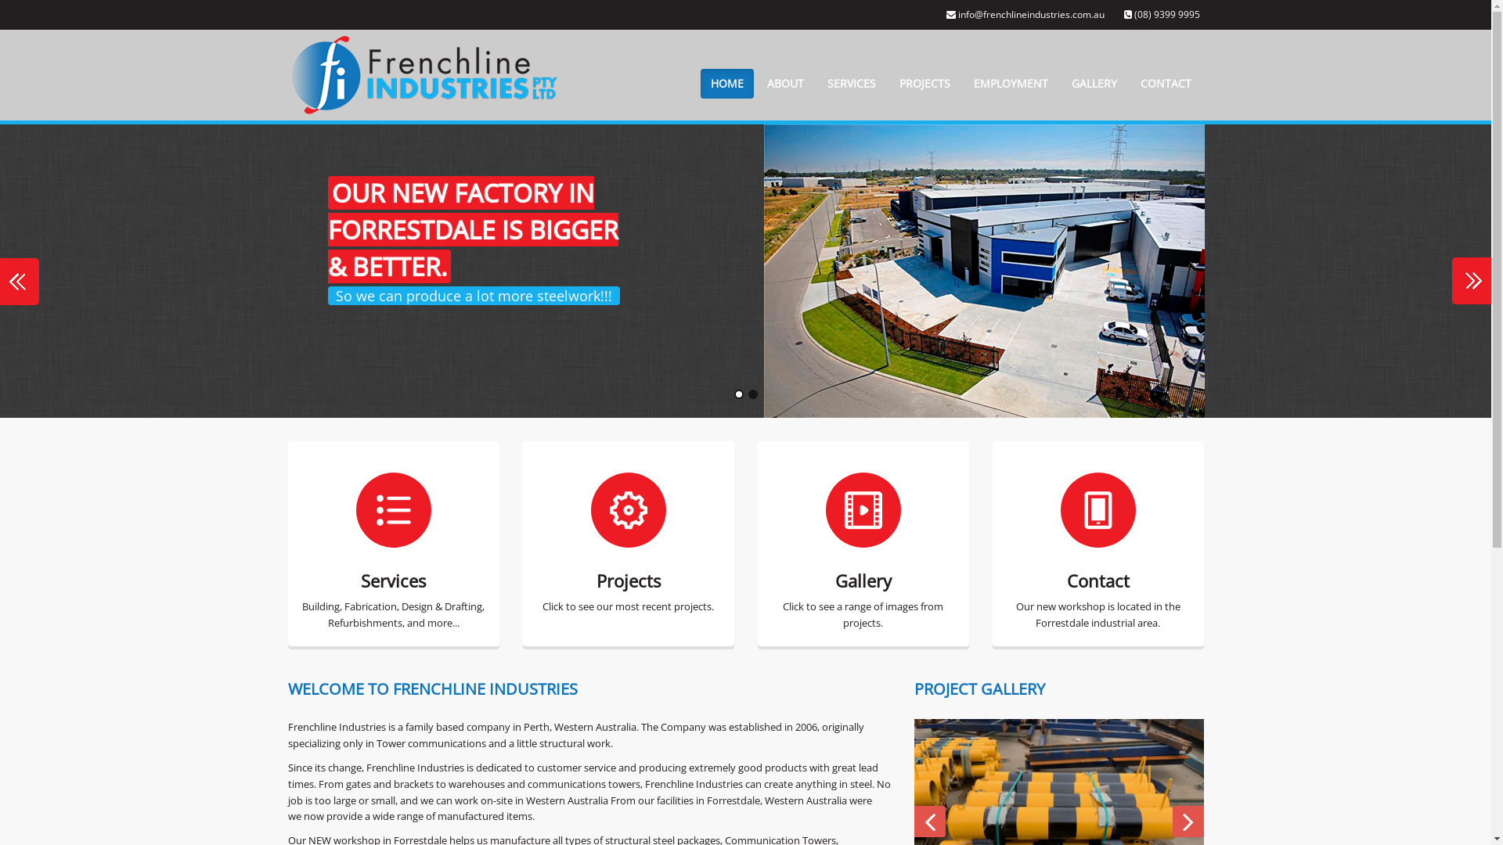 The height and width of the screenshot is (845, 1503). I want to click on (08) 9399 9995, so click(1162, 14).